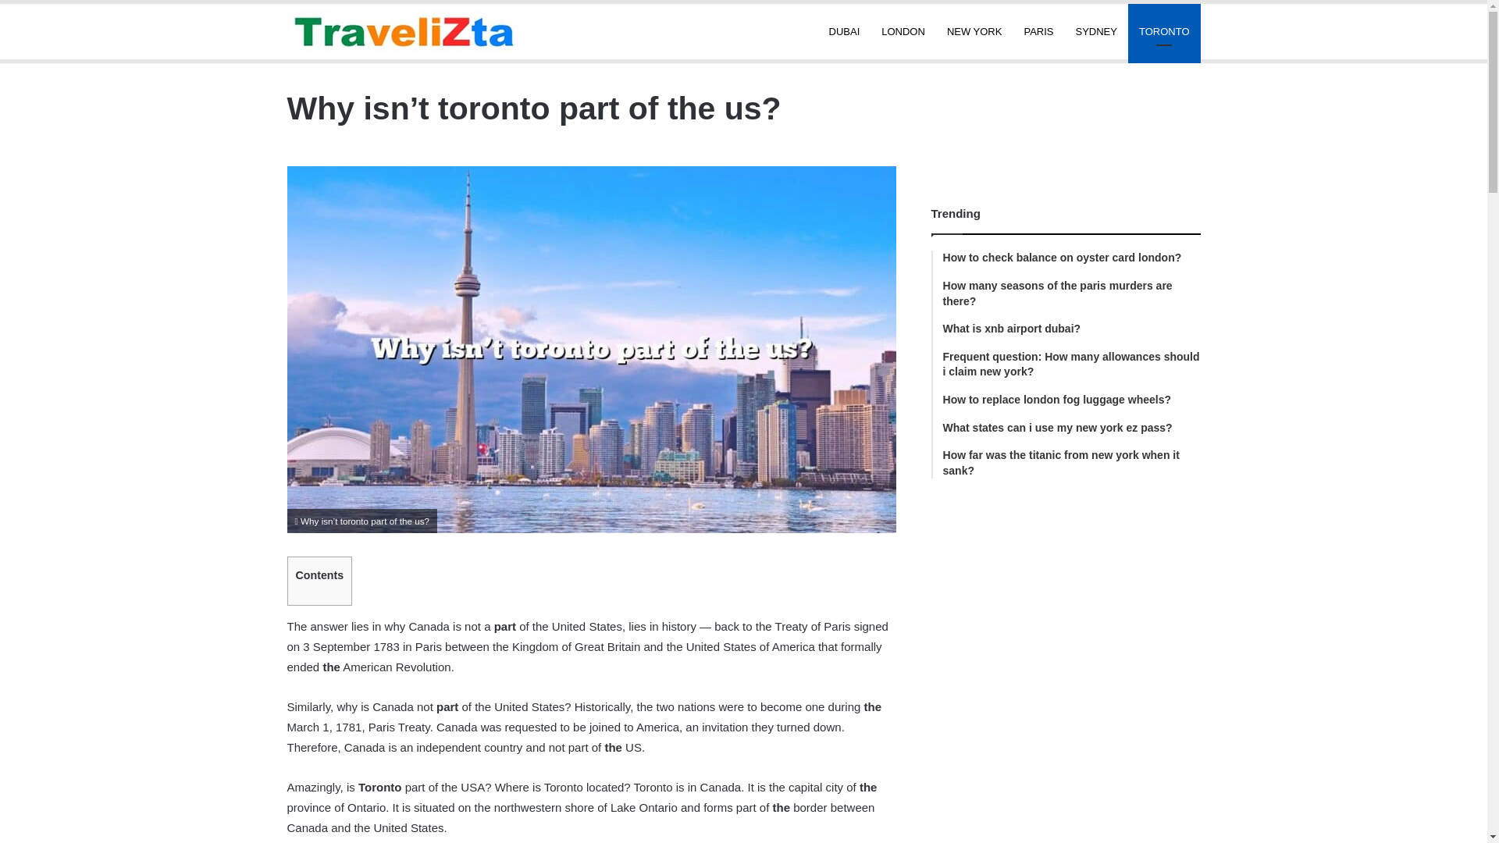 The image size is (1499, 843). I want to click on LONDON, so click(903, 31).